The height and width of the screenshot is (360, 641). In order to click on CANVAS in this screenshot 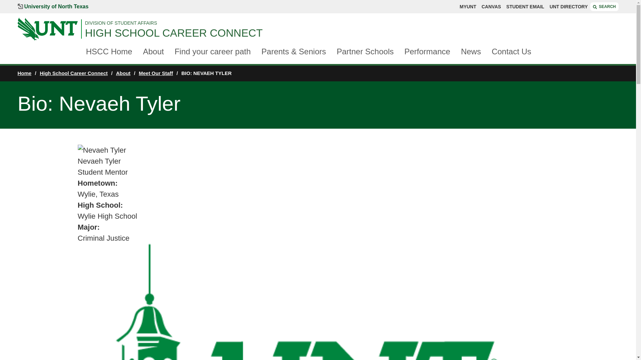, I will do `click(491, 7)`.